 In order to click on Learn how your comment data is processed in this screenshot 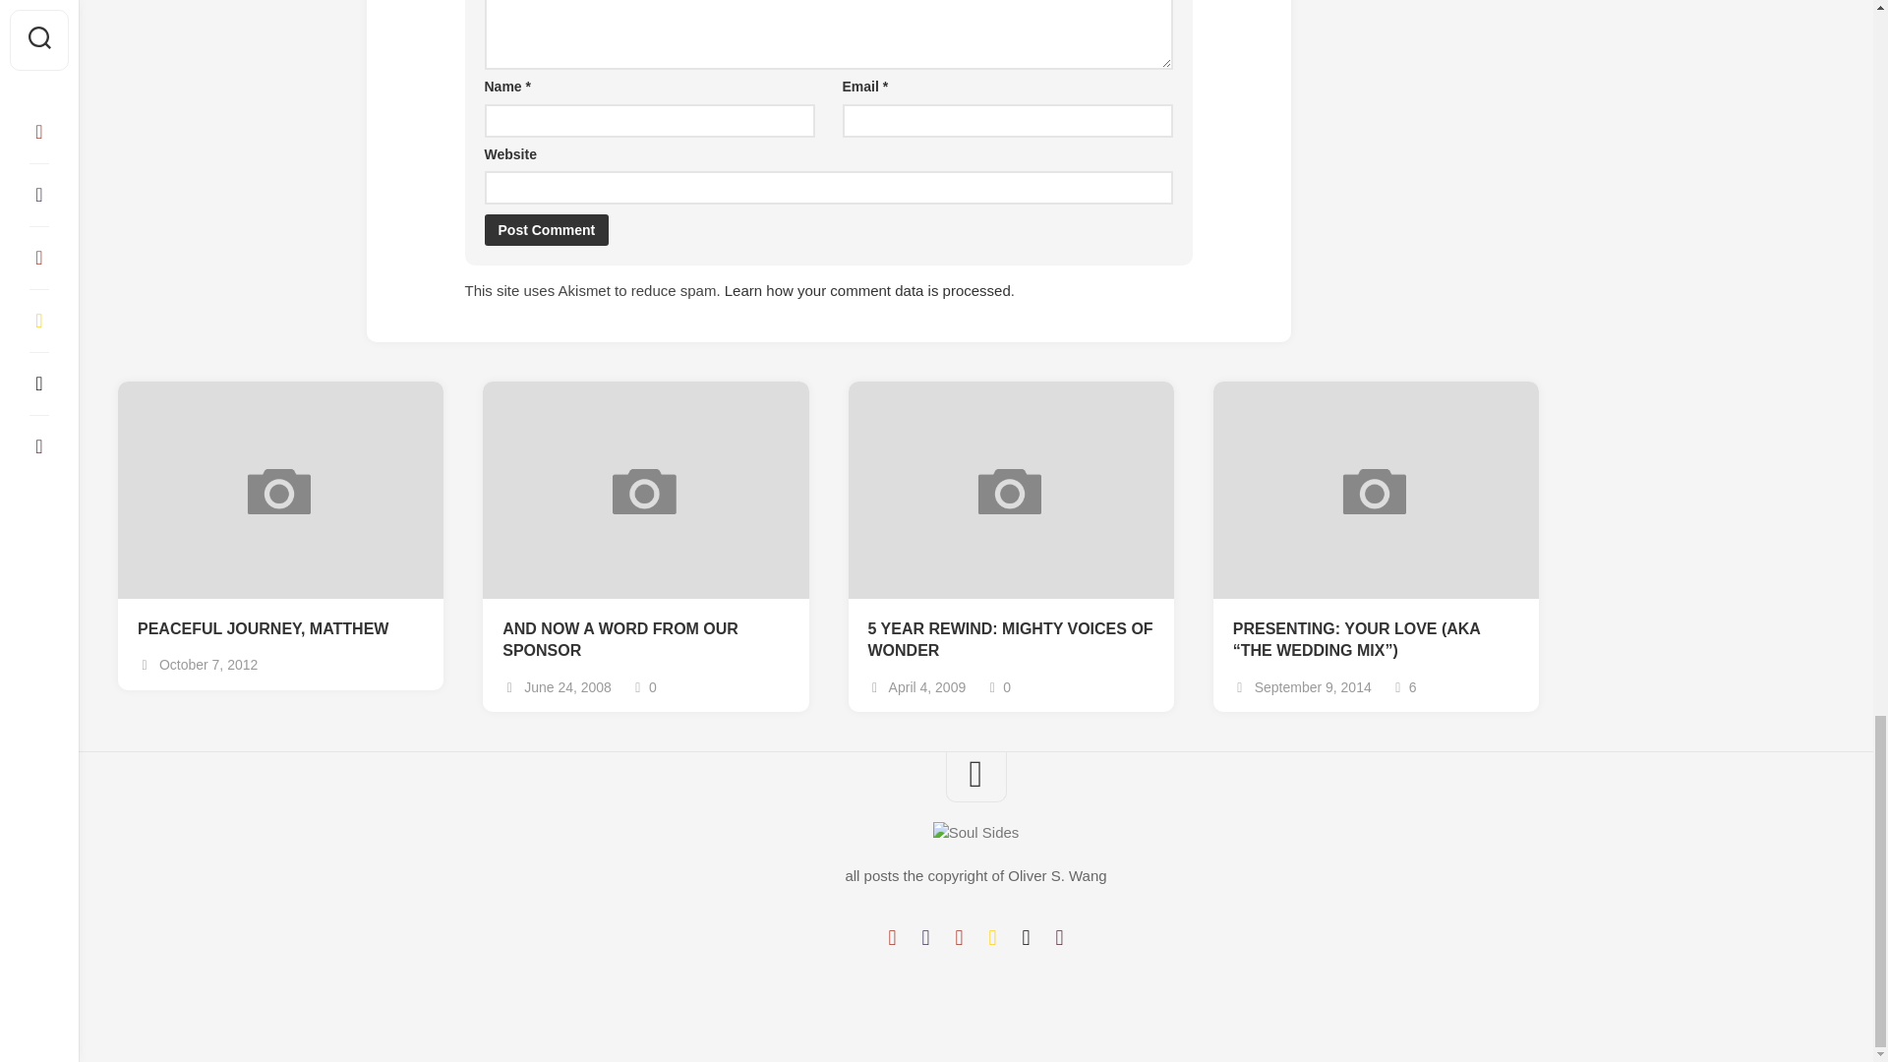, I will do `click(867, 290)`.